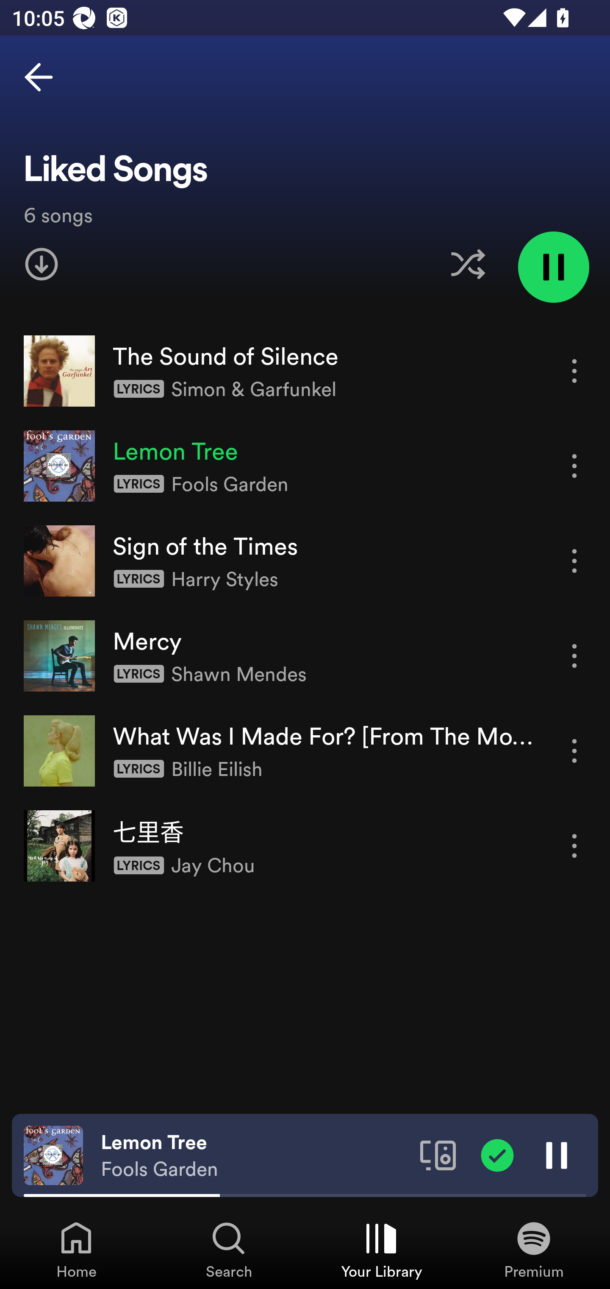  What do you see at coordinates (305, 845) in the screenshot?
I see `七里香 More options for song 七里香 Lyrics Jay Chou` at bounding box center [305, 845].